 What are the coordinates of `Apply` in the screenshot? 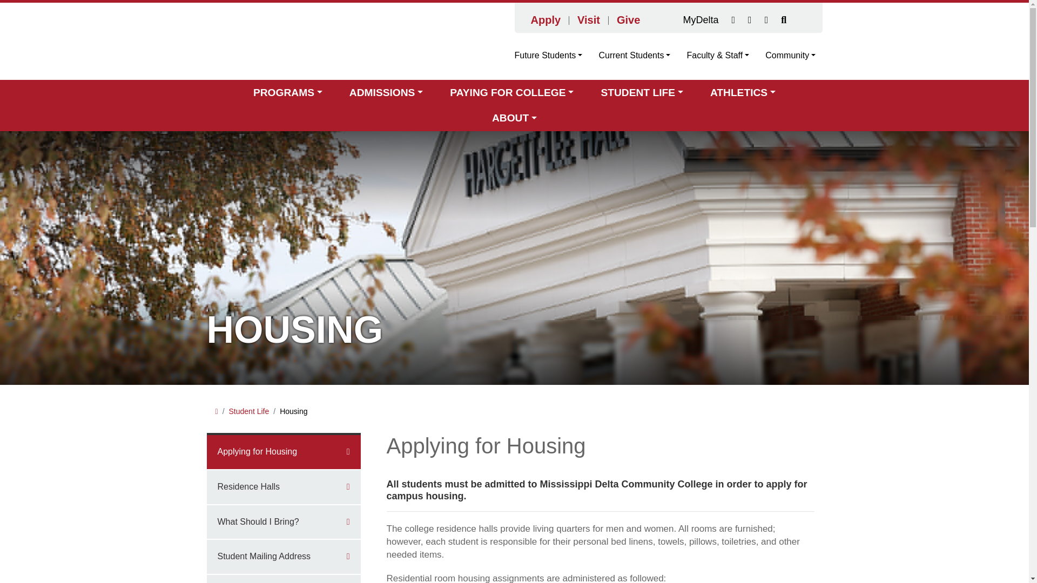 It's located at (546, 19).